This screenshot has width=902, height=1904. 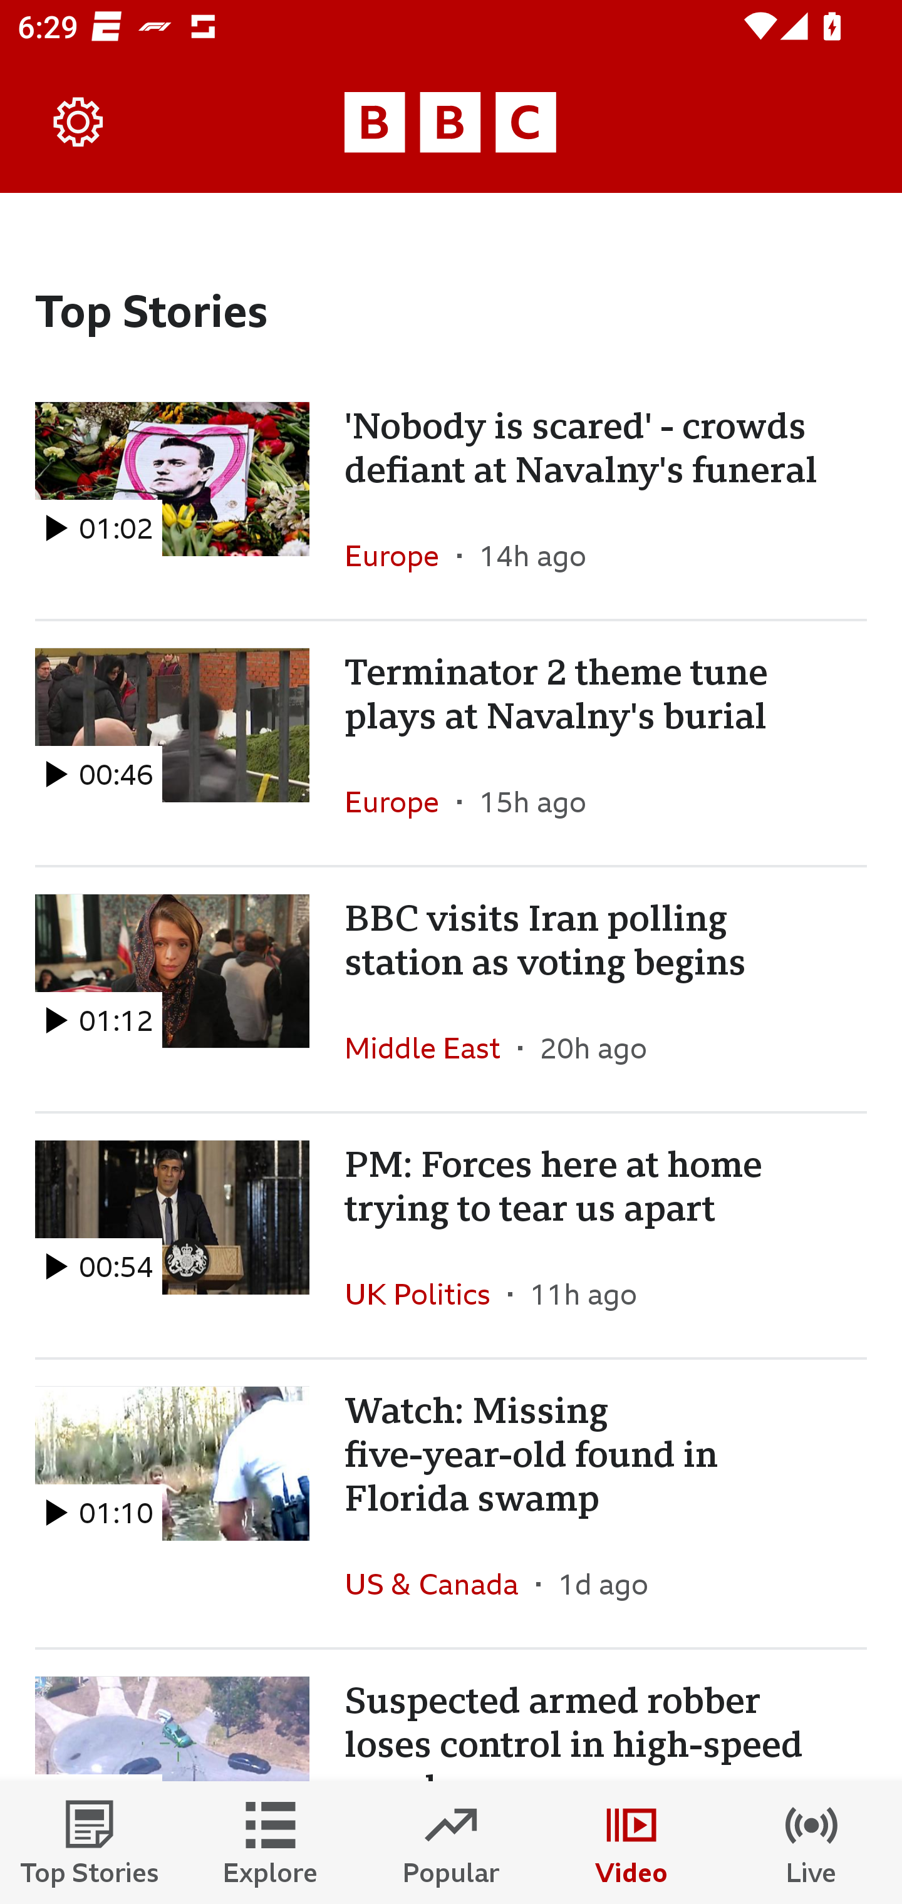 What do you see at coordinates (79, 123) in the screenshot?
I see `Settings` at bounding box center [79, 123].